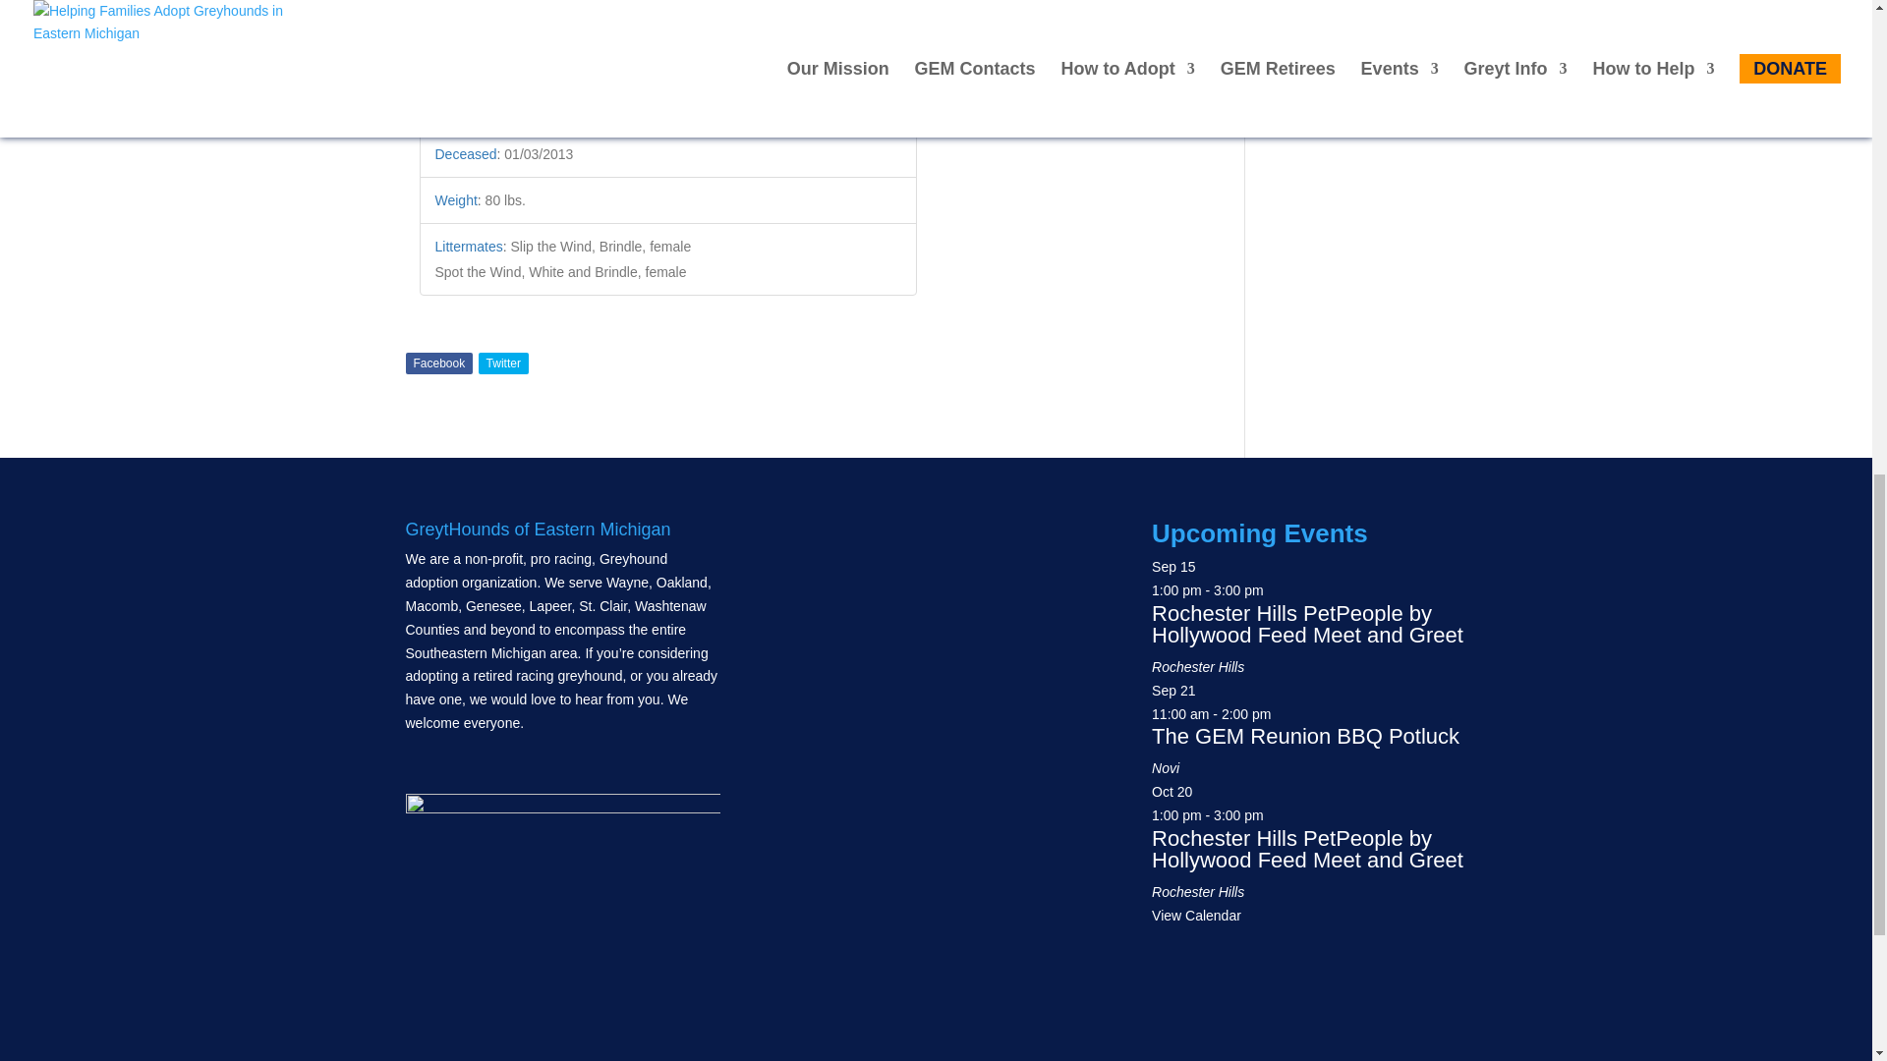  I want to click on Rochester Hills PetPeople by Hollywood Feed Meet and Greet, so click(1307, 624).